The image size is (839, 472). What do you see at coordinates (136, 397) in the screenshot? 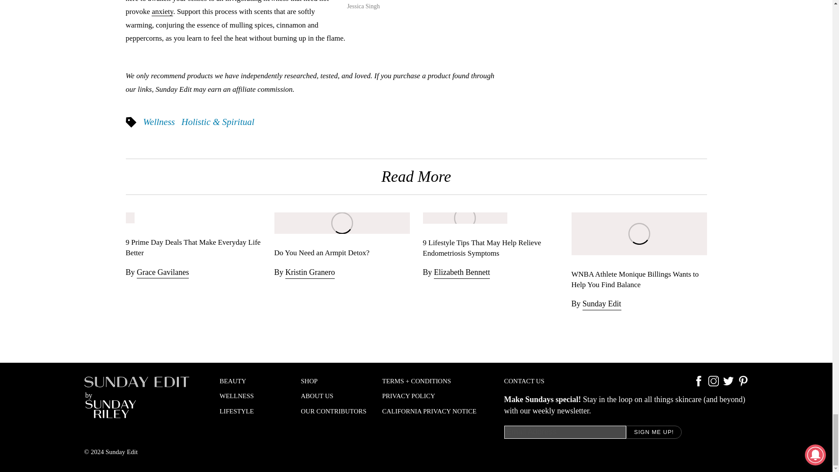
I see `by` at bounding box center [136, 397].